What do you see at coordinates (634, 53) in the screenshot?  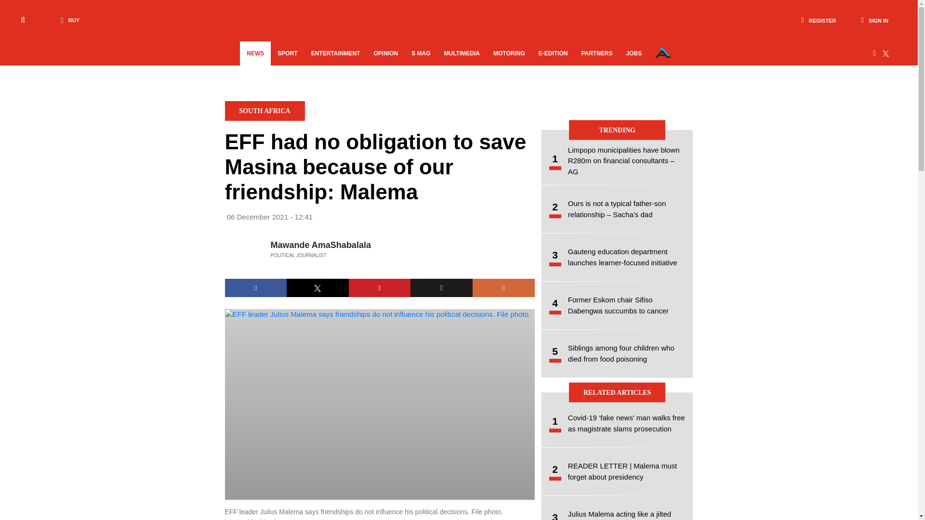 I see `JOBS` at bounding box center [634, 53].